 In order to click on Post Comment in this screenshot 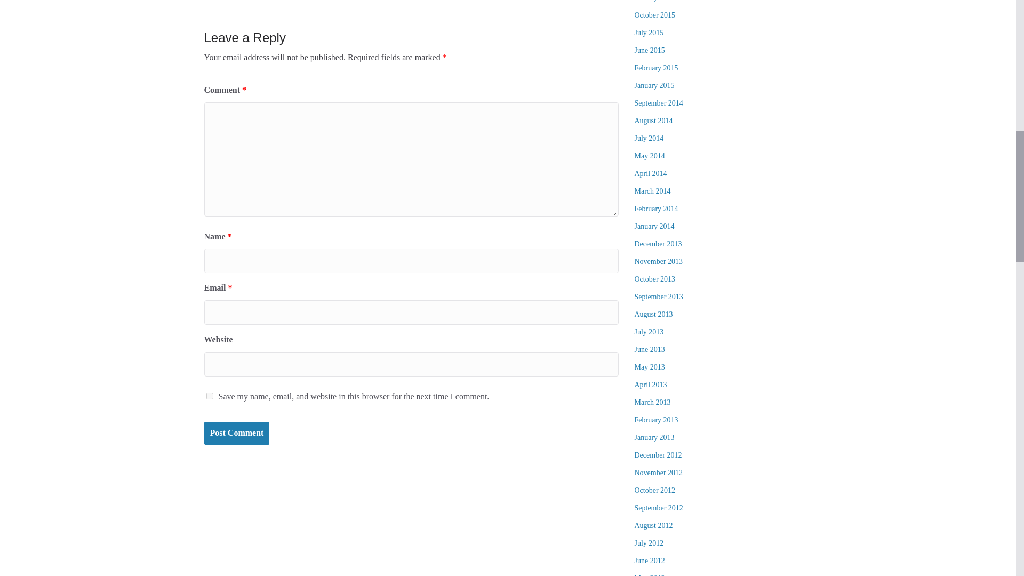, I will do `click(236, 433)`.